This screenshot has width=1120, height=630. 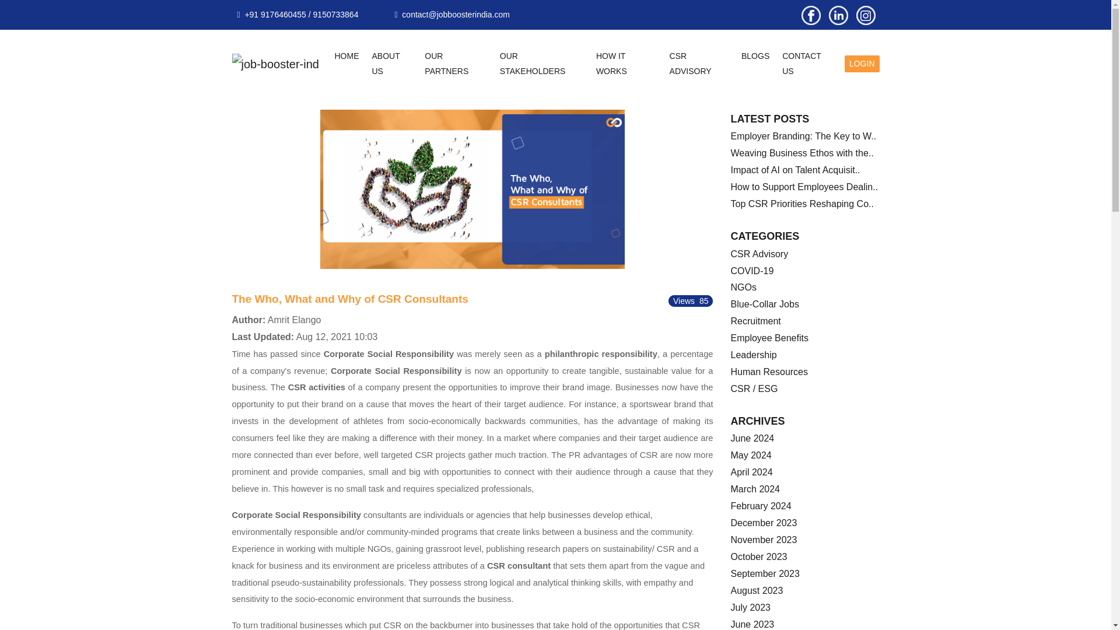 I want to click on CSR ADVISORY, so click(x=699, y=64).